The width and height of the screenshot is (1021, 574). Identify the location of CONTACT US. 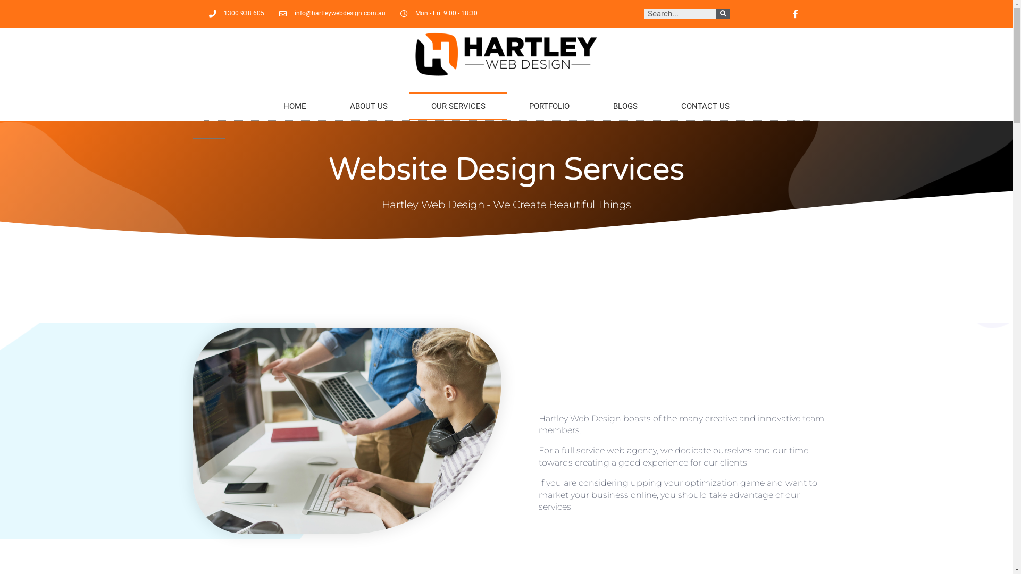
(705, 106).